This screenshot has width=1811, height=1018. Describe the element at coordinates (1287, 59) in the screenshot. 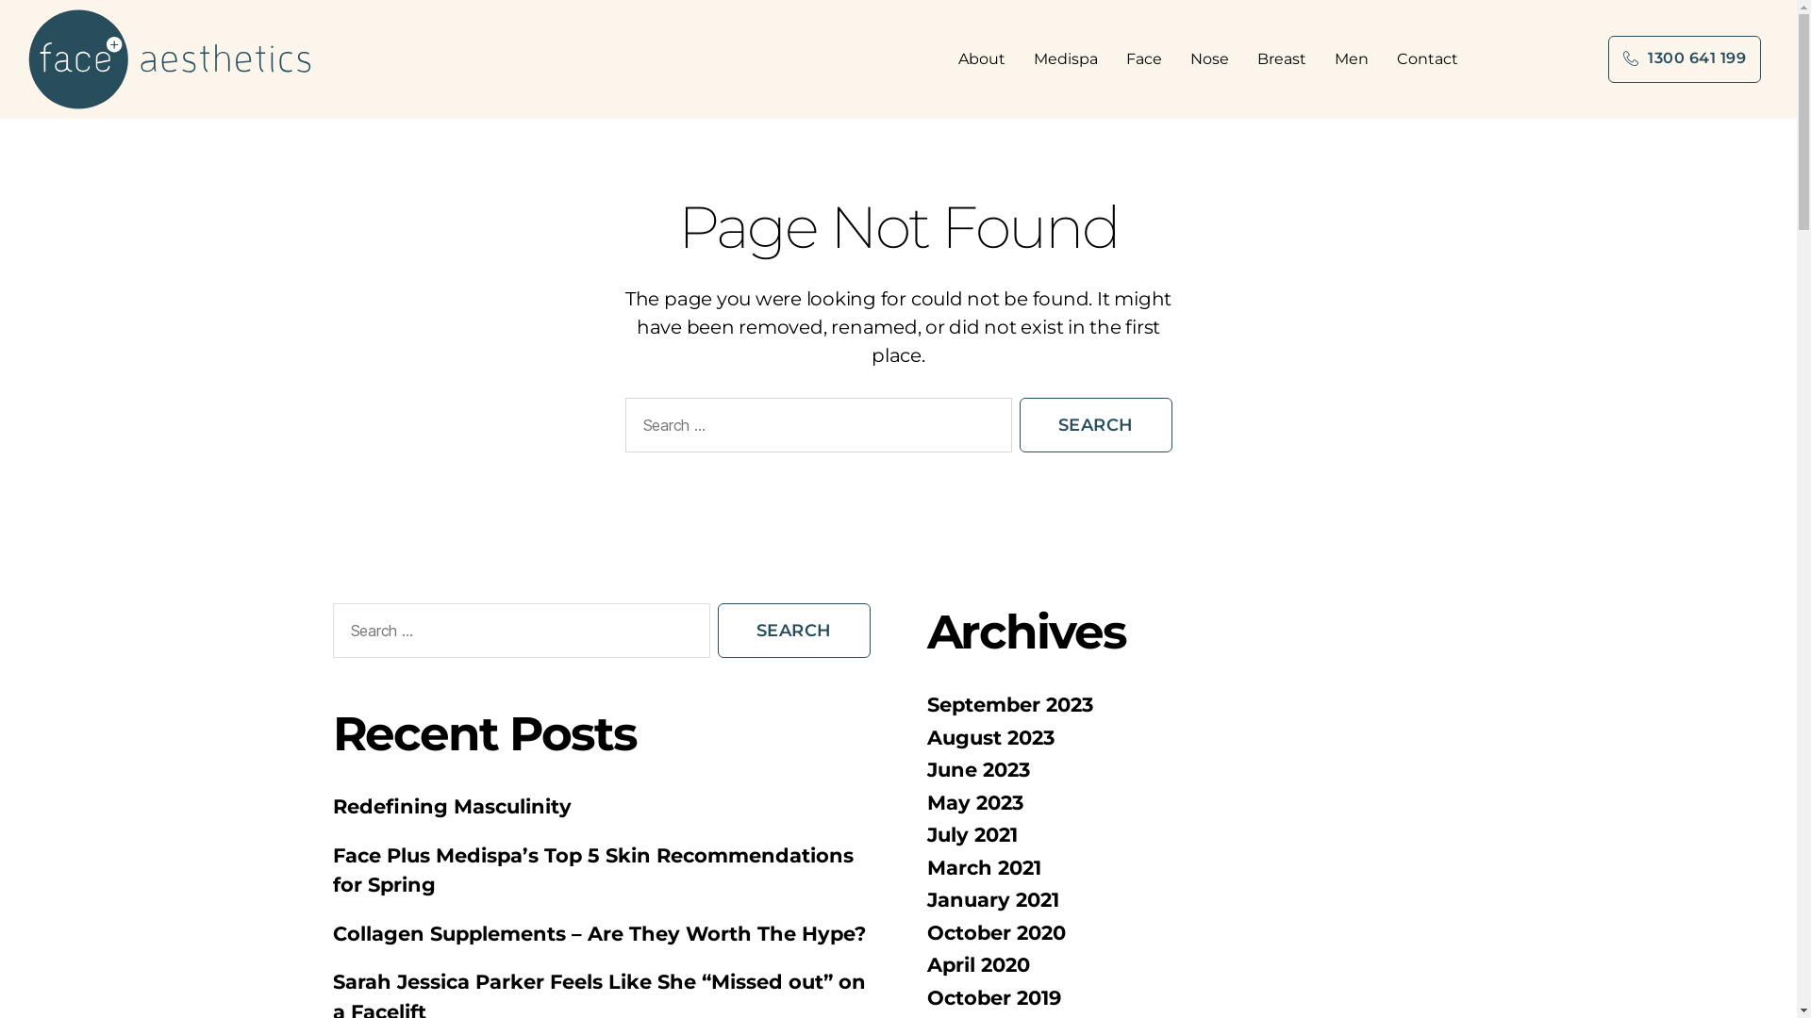

I see `Breast` at that location.